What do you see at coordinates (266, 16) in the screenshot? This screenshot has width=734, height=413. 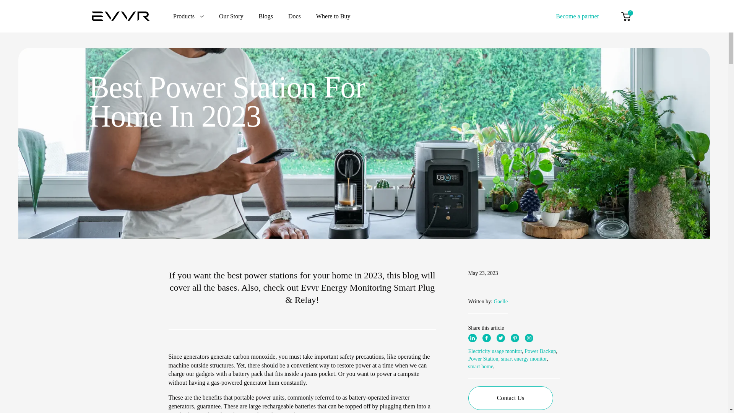 I see `Blogs` at bounding box center [266, 16].